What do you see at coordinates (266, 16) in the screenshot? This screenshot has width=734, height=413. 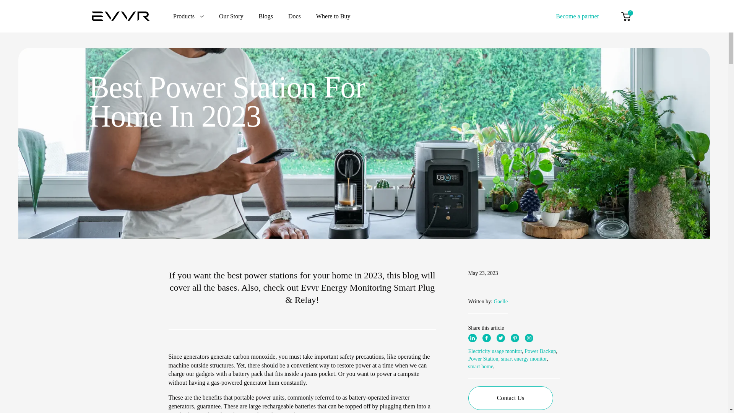 I see `Blogs` at bounding box center [266, 16].